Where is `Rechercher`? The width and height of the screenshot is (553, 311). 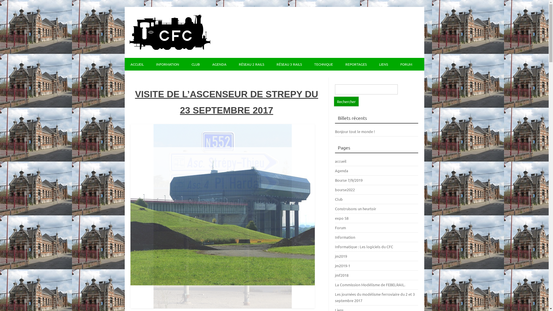
Rechercher is located at coordinates (346, 101).